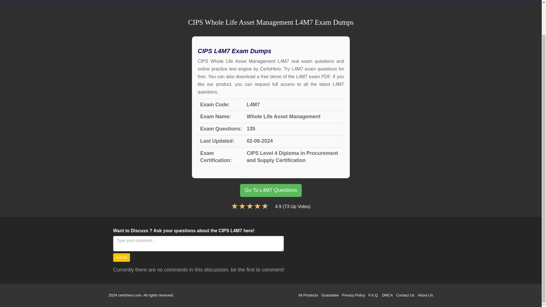 The width and height of the screenshot is (546, 307). What do you see at coordinates (330, 295) in the screenshot?
I see `Guarantee` at bounding box center [330, 295].